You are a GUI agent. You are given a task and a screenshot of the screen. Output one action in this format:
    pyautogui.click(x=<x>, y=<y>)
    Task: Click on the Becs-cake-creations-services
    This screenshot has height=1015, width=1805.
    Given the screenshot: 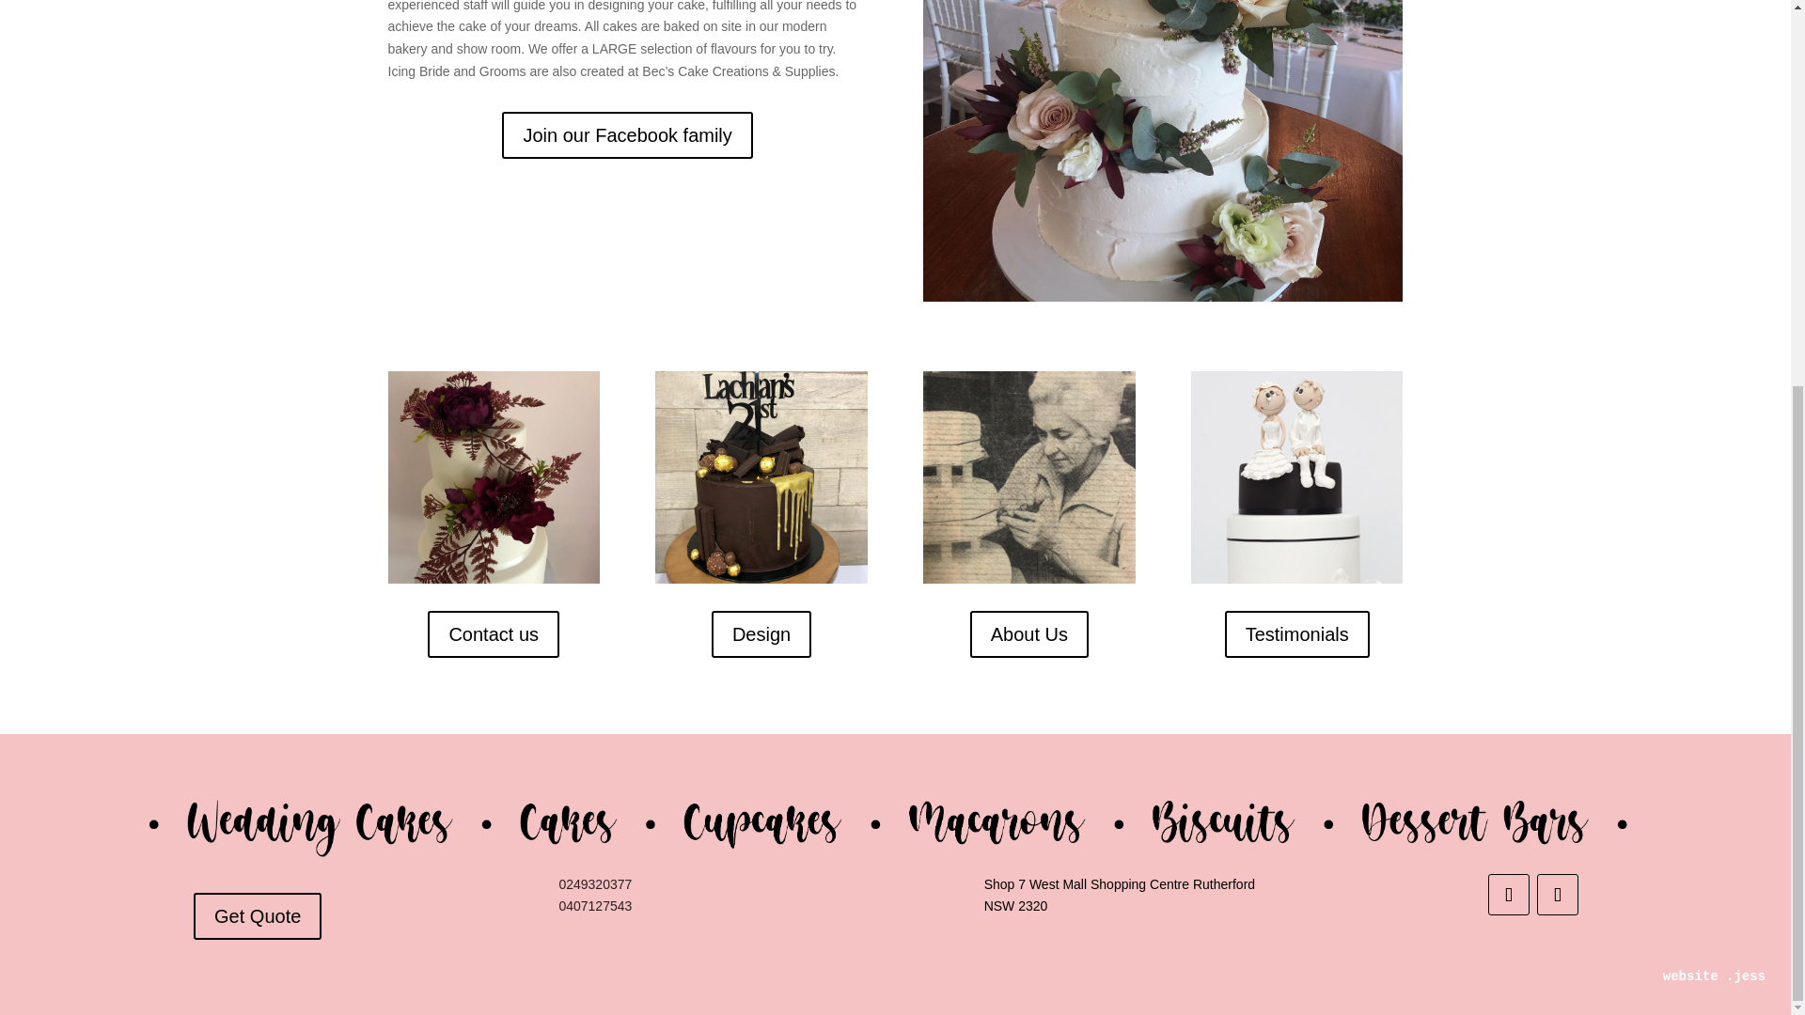 What is the action you would take?
    pyautogui.click(x=895, y=823)
    